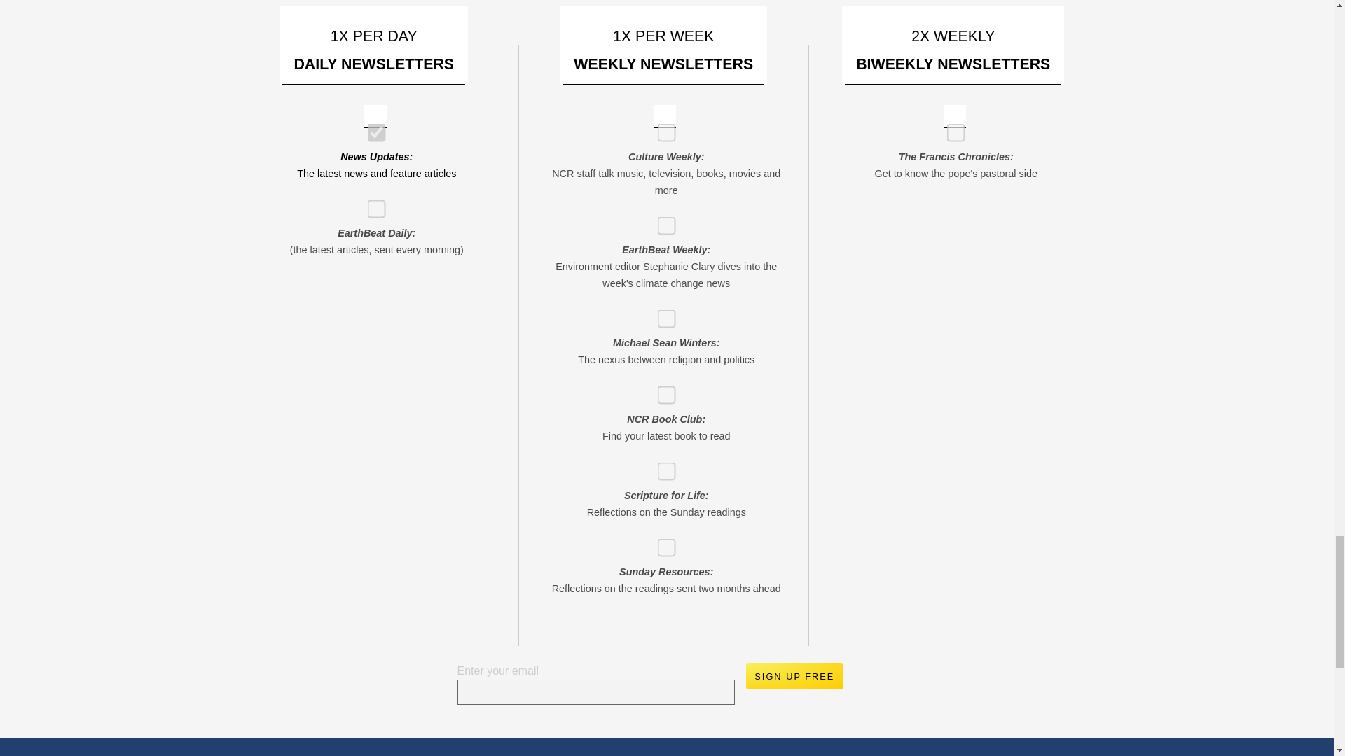 Image resolution: width=1345 pixels, height=756 pixels. I want to click on ef6500f2d3, so click(661, 221).